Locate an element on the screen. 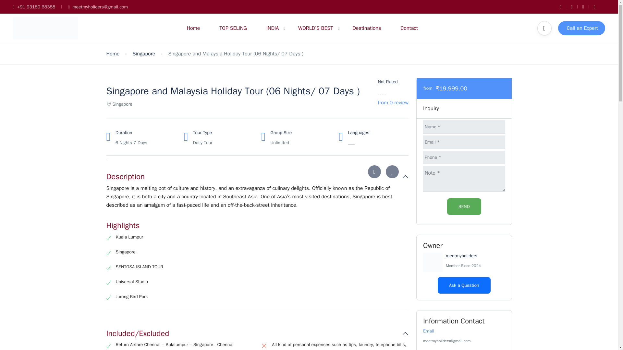 This screenshot has height=350, width=623. Send is located at coordinates (464, 207).